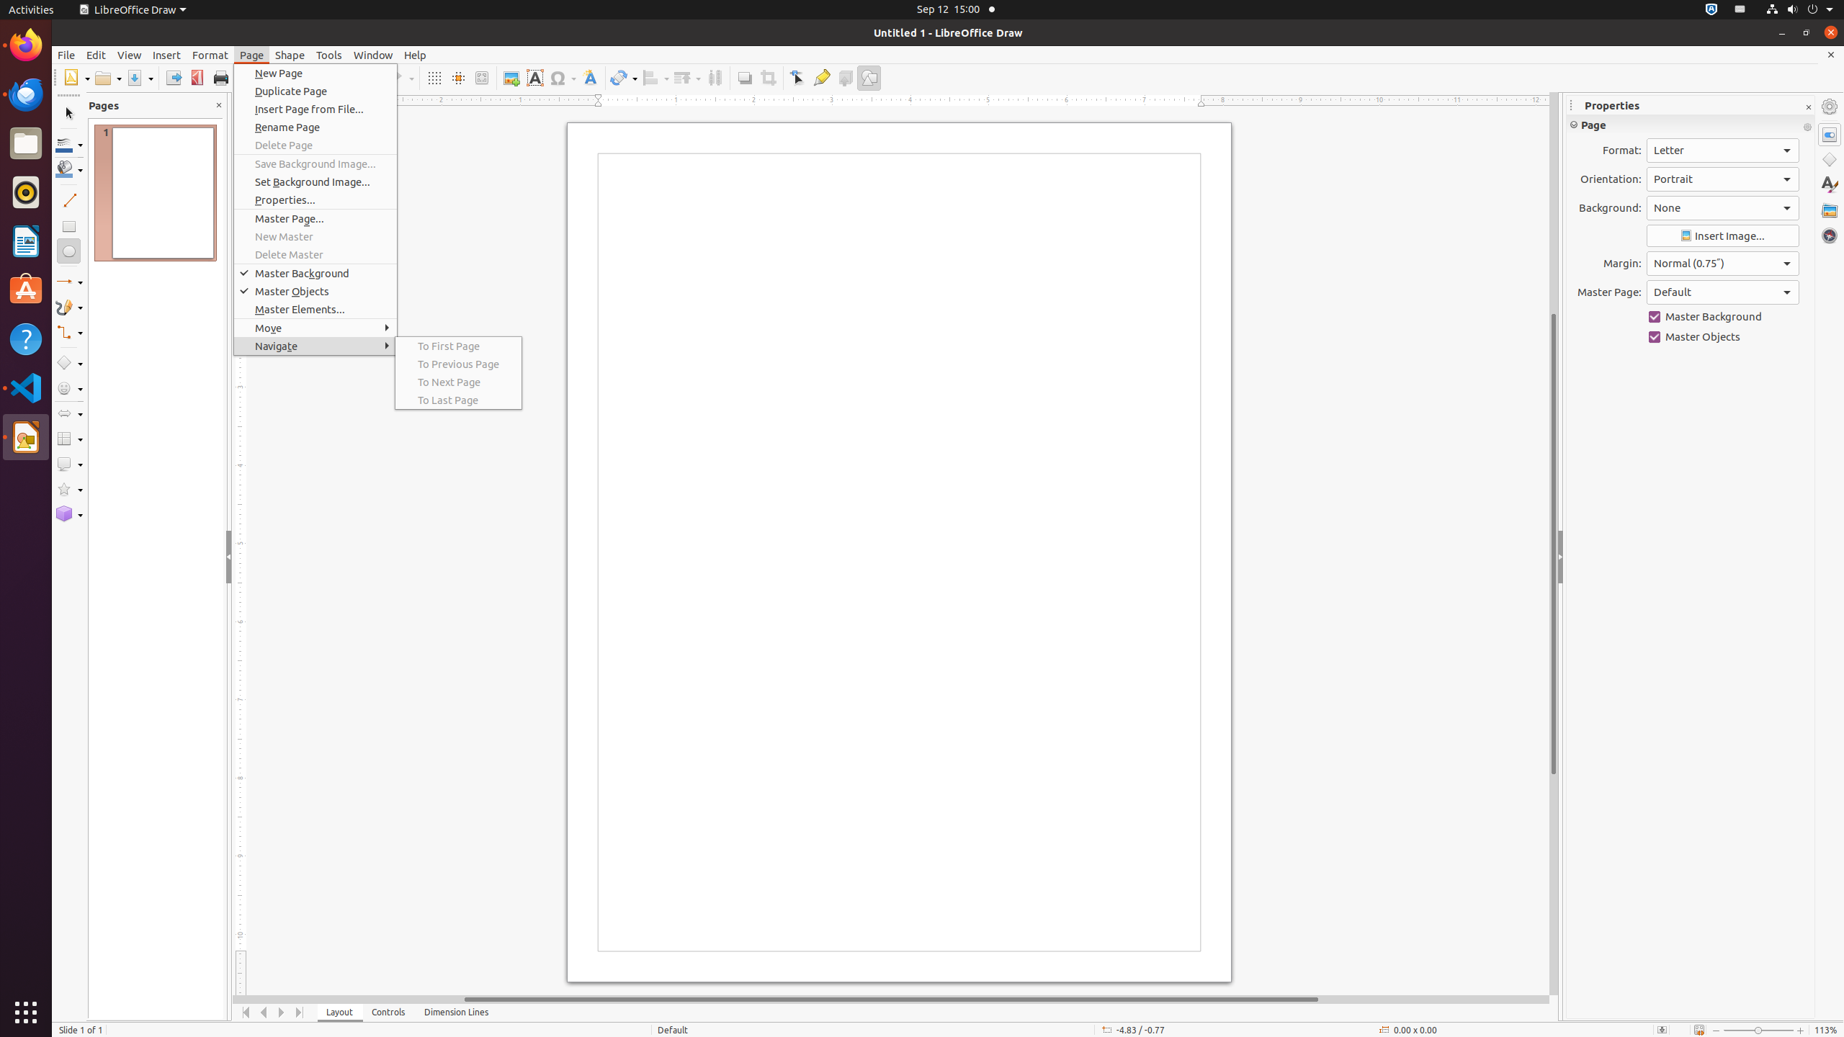  Describe the element at coordinates (108, 78) in the screenshot. I see `Open` at that location.